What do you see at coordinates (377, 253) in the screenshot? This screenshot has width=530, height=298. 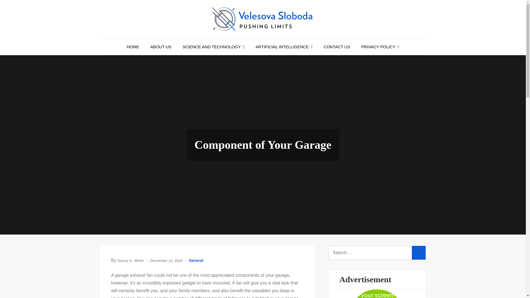 I see `Search for:` at bounding box center [377, 253].